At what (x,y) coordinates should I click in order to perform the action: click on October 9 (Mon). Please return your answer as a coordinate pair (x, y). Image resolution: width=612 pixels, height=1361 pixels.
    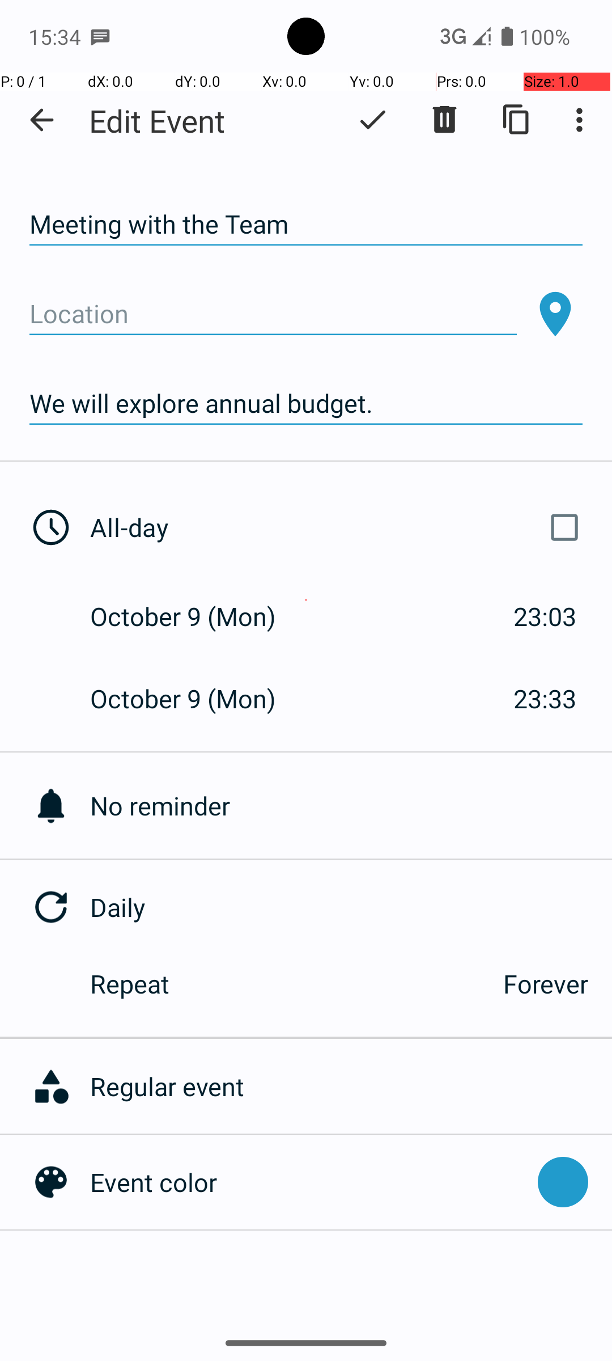
    Looking at the image, I should click on (195, 616).